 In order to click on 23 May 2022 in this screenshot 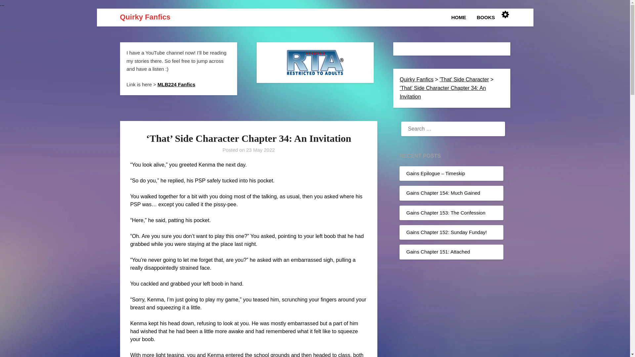, I will do `click(261, 150)`.